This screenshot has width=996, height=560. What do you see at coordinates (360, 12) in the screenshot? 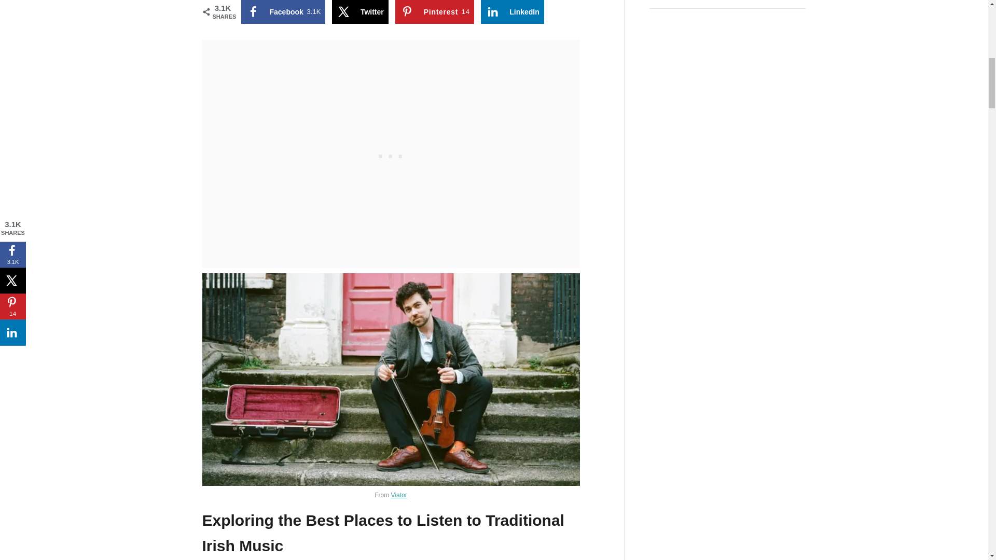
I see `LinkedIn` at bounding box center [360, 12].